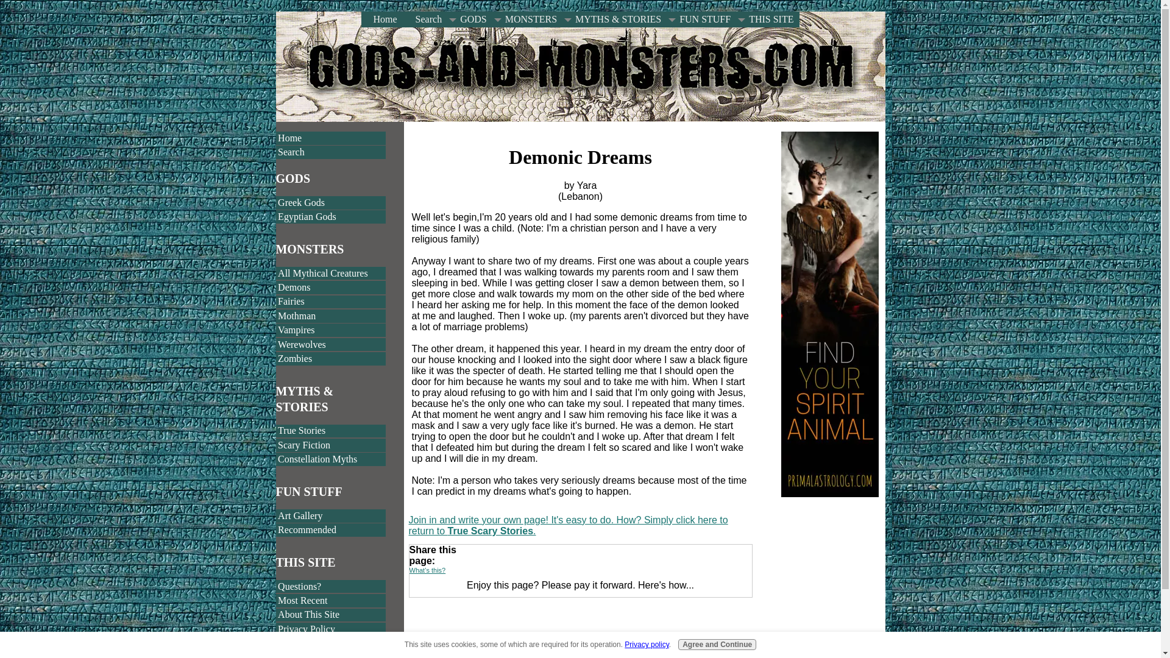 This screenshot has width=1170, height=658. Describe the element at coordinates (330, 316) in the screenshot. I see `Mothman` at that location.